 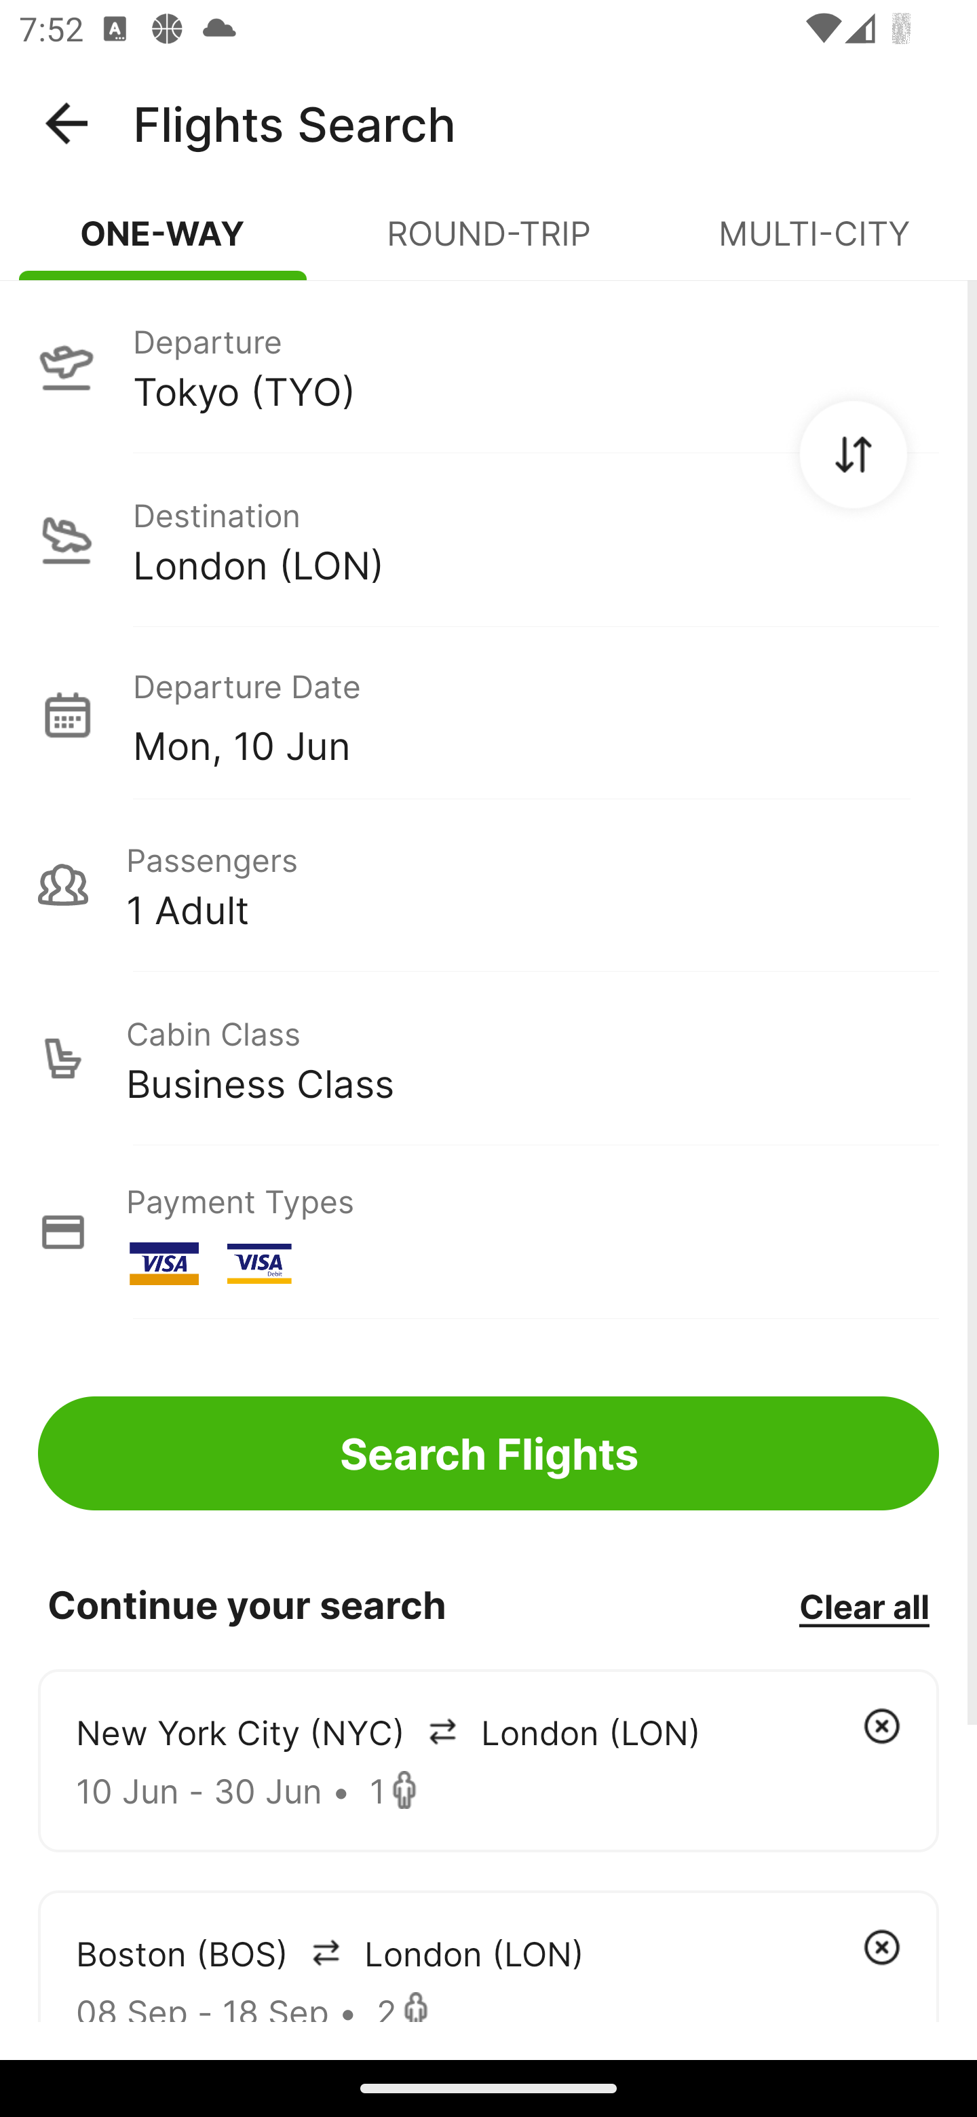 What do you see at coordinates (488, 244) in the screenshot?
I see `ROUND-TRIP` at bounding box center [488, 244].